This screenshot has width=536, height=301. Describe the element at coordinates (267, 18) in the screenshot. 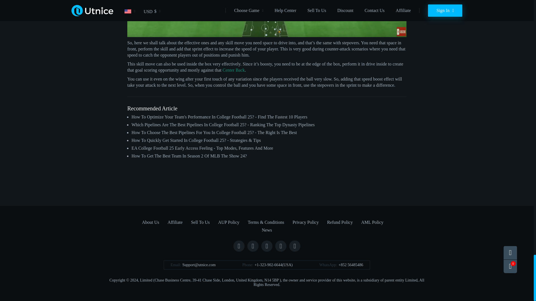

I see `FIFA 23 Stepovers 90 Degrees Angle` at that location.